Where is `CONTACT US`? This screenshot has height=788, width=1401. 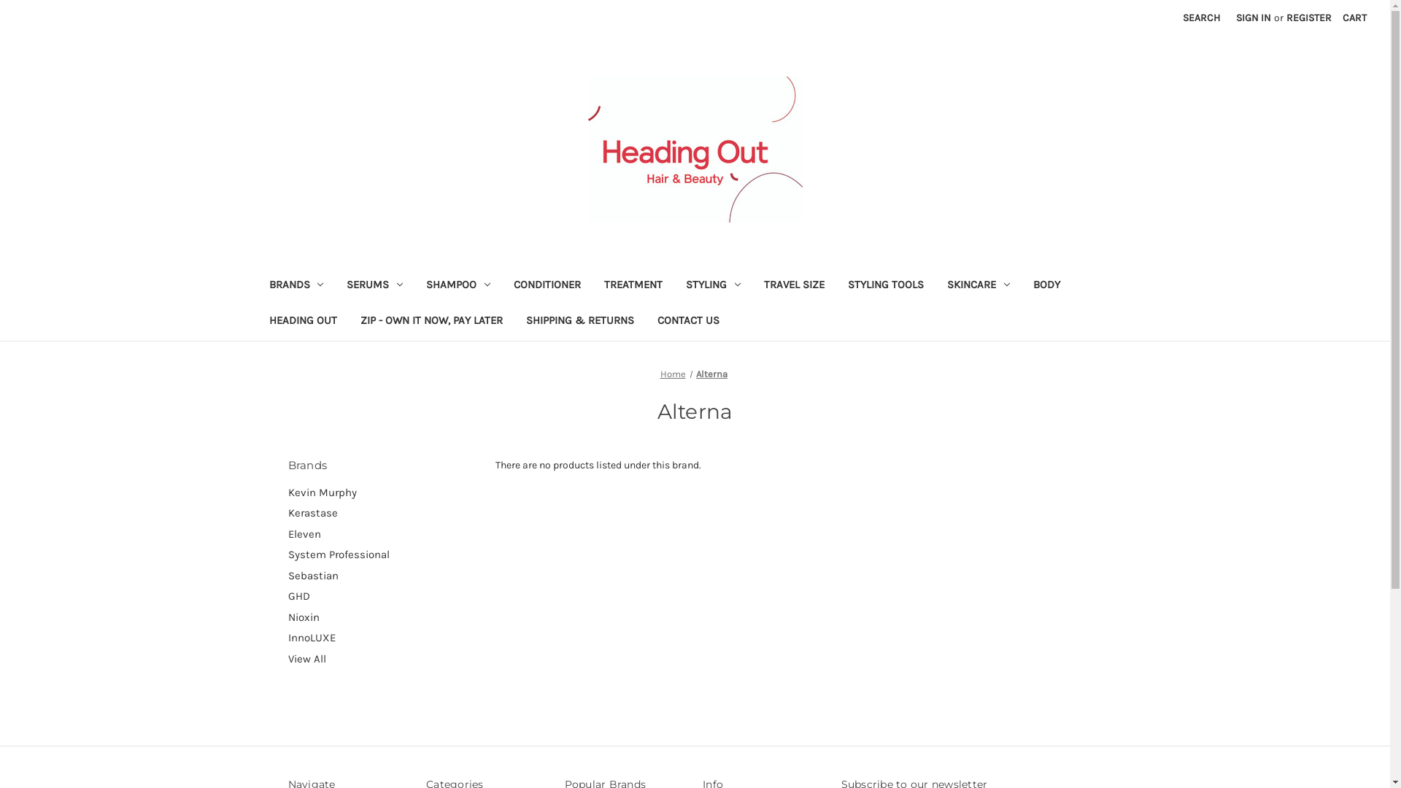 CONTACT US is located at coordinates (687, 322).